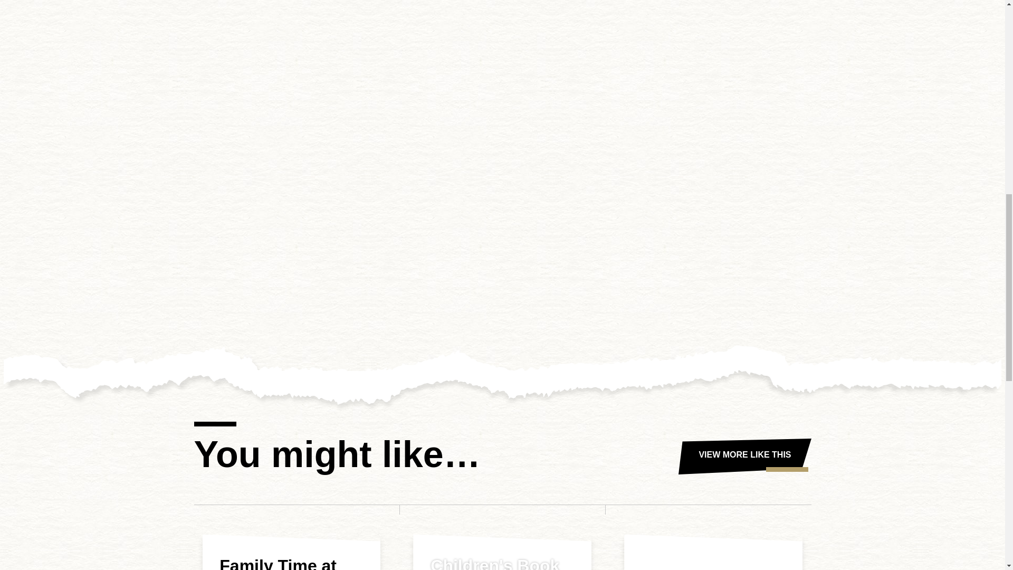 The width and height of the screenshot is (1013, 570). What do you see at coordinates (291, 552) in the screenshot?
I see `Family Time at your Library` at bounding box center [291, 552].